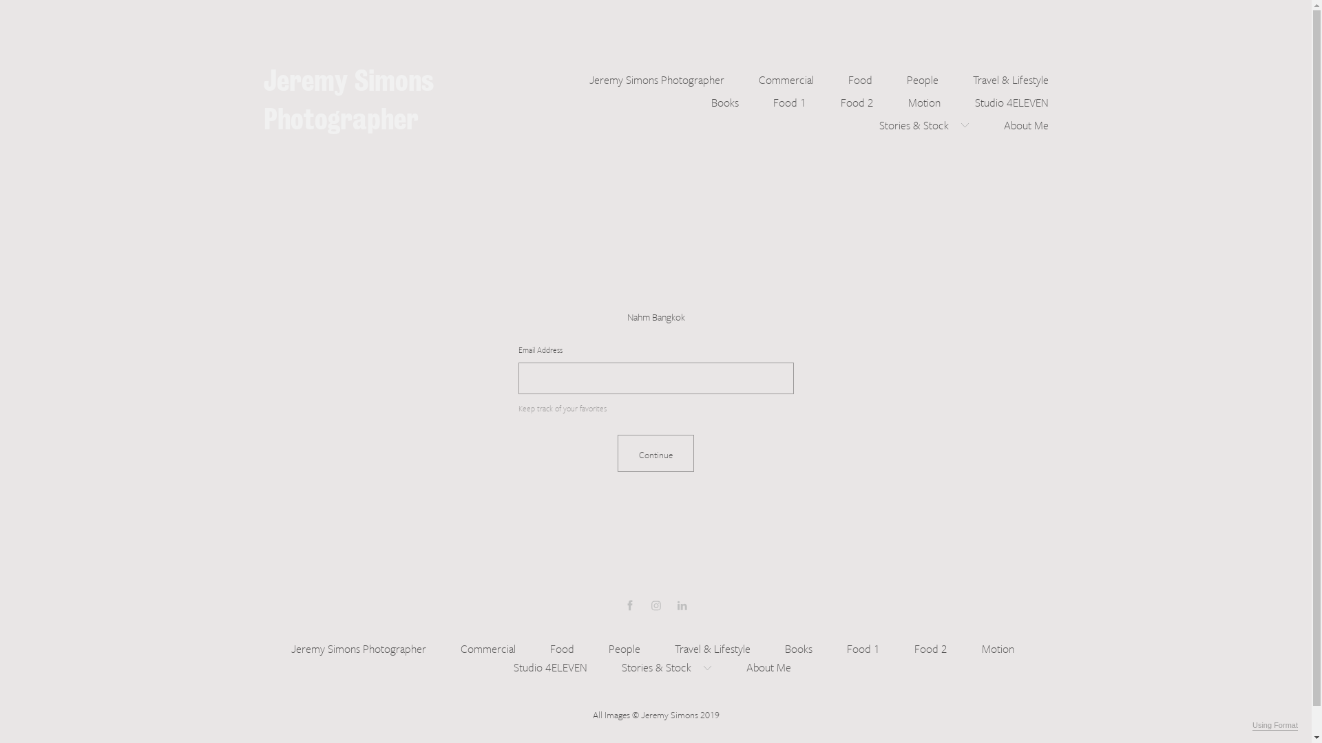 This screenshot has width=1322, height=743. I want to click on Food 2, so click(857, 100).